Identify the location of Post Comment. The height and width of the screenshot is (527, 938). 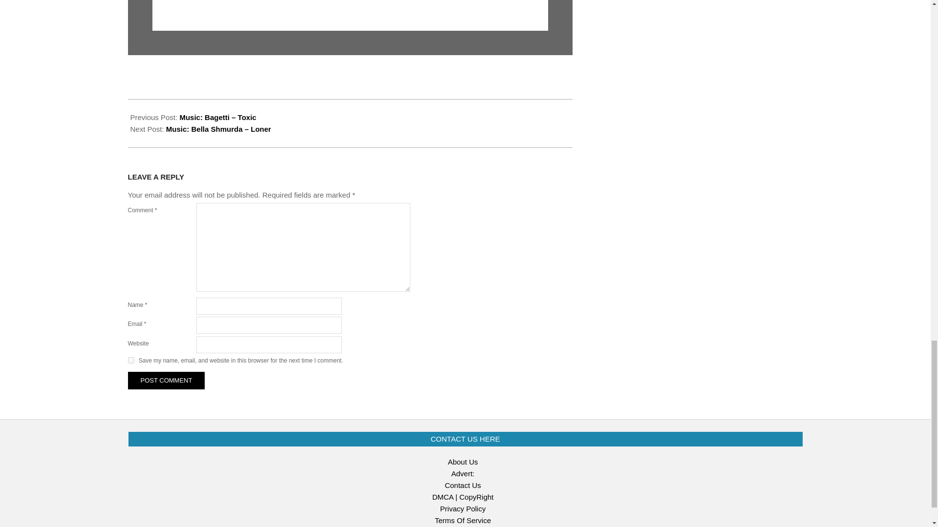
(166, 381).